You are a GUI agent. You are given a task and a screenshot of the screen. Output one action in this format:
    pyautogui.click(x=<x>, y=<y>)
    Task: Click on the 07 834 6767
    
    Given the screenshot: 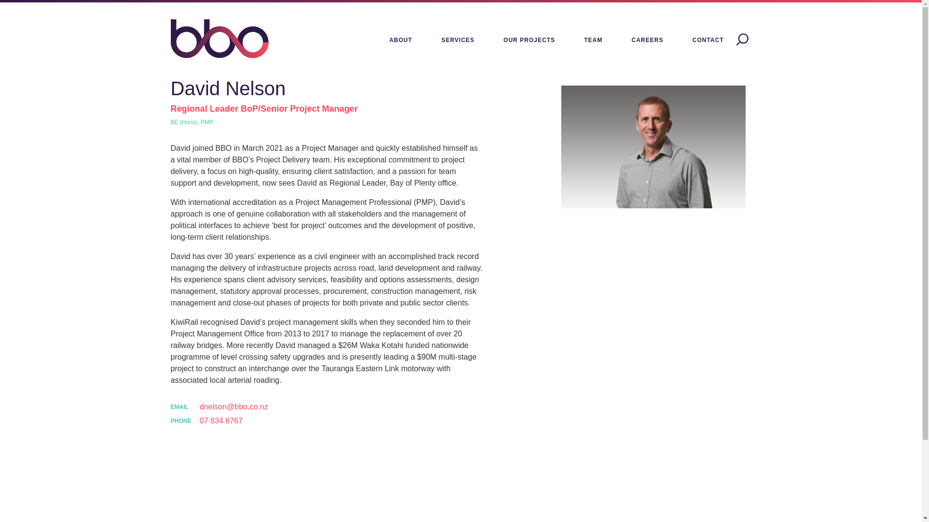 What is the action you would take?
    pyautogui.click(x=221, y=420)
    